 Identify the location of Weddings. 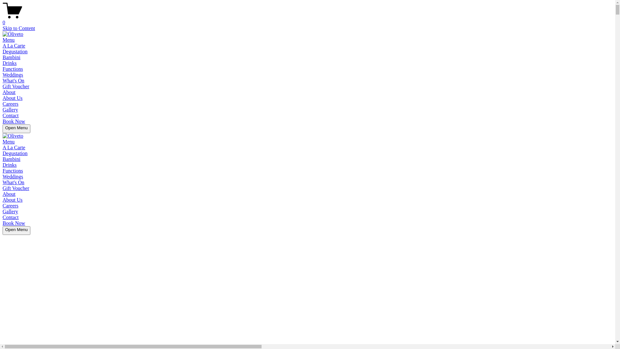
(13, 176).